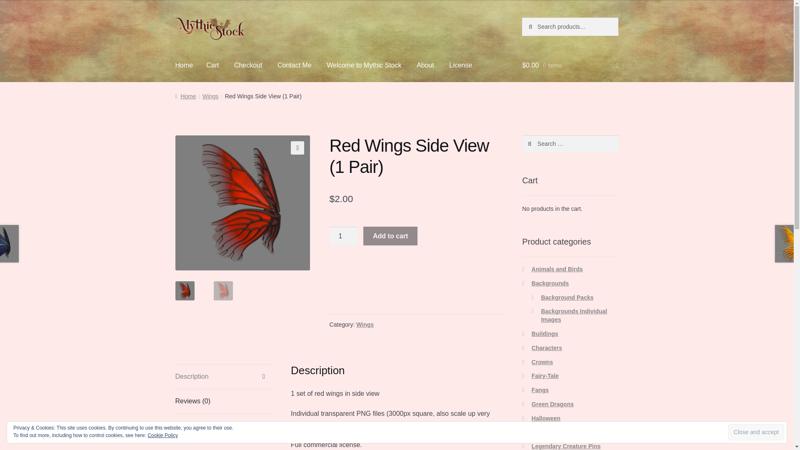 This screenshot has height=450, width=800. What do you see at coordinates (365, 325) in the screenshot?
I see `Wings` at bounding box center [365, 325].